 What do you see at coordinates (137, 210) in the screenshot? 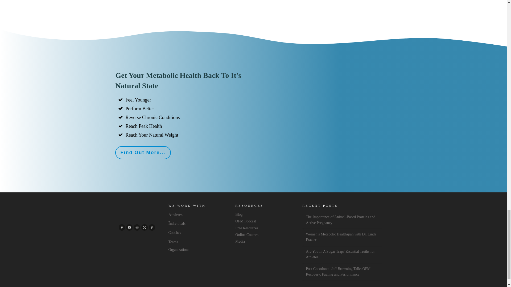
I see `ofm-logo-transparent` at bounding box center [137, 210].